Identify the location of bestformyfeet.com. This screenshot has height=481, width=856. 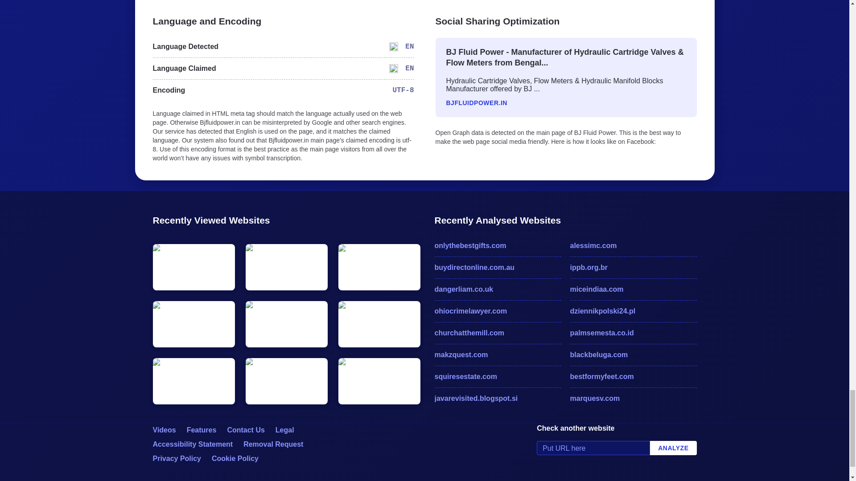
(633, 376).